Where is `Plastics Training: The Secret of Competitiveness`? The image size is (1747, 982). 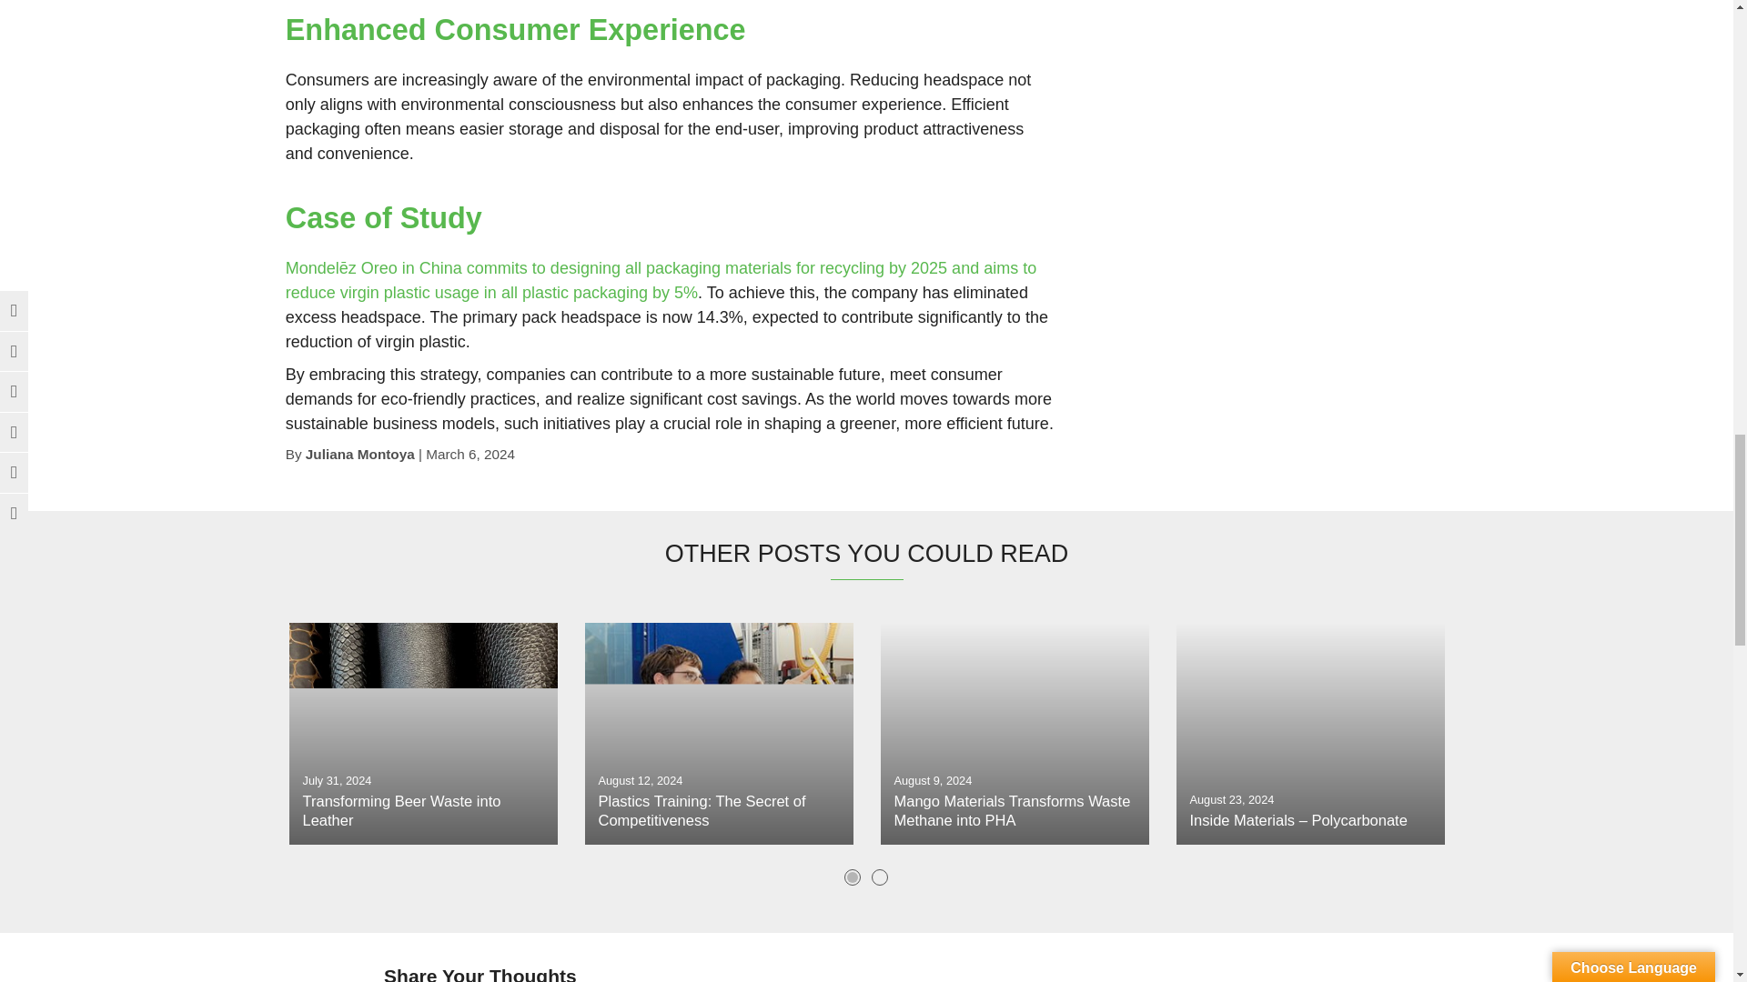
Plastics Training: The Secret of Competitiveness is located at coordinates (717, 733).